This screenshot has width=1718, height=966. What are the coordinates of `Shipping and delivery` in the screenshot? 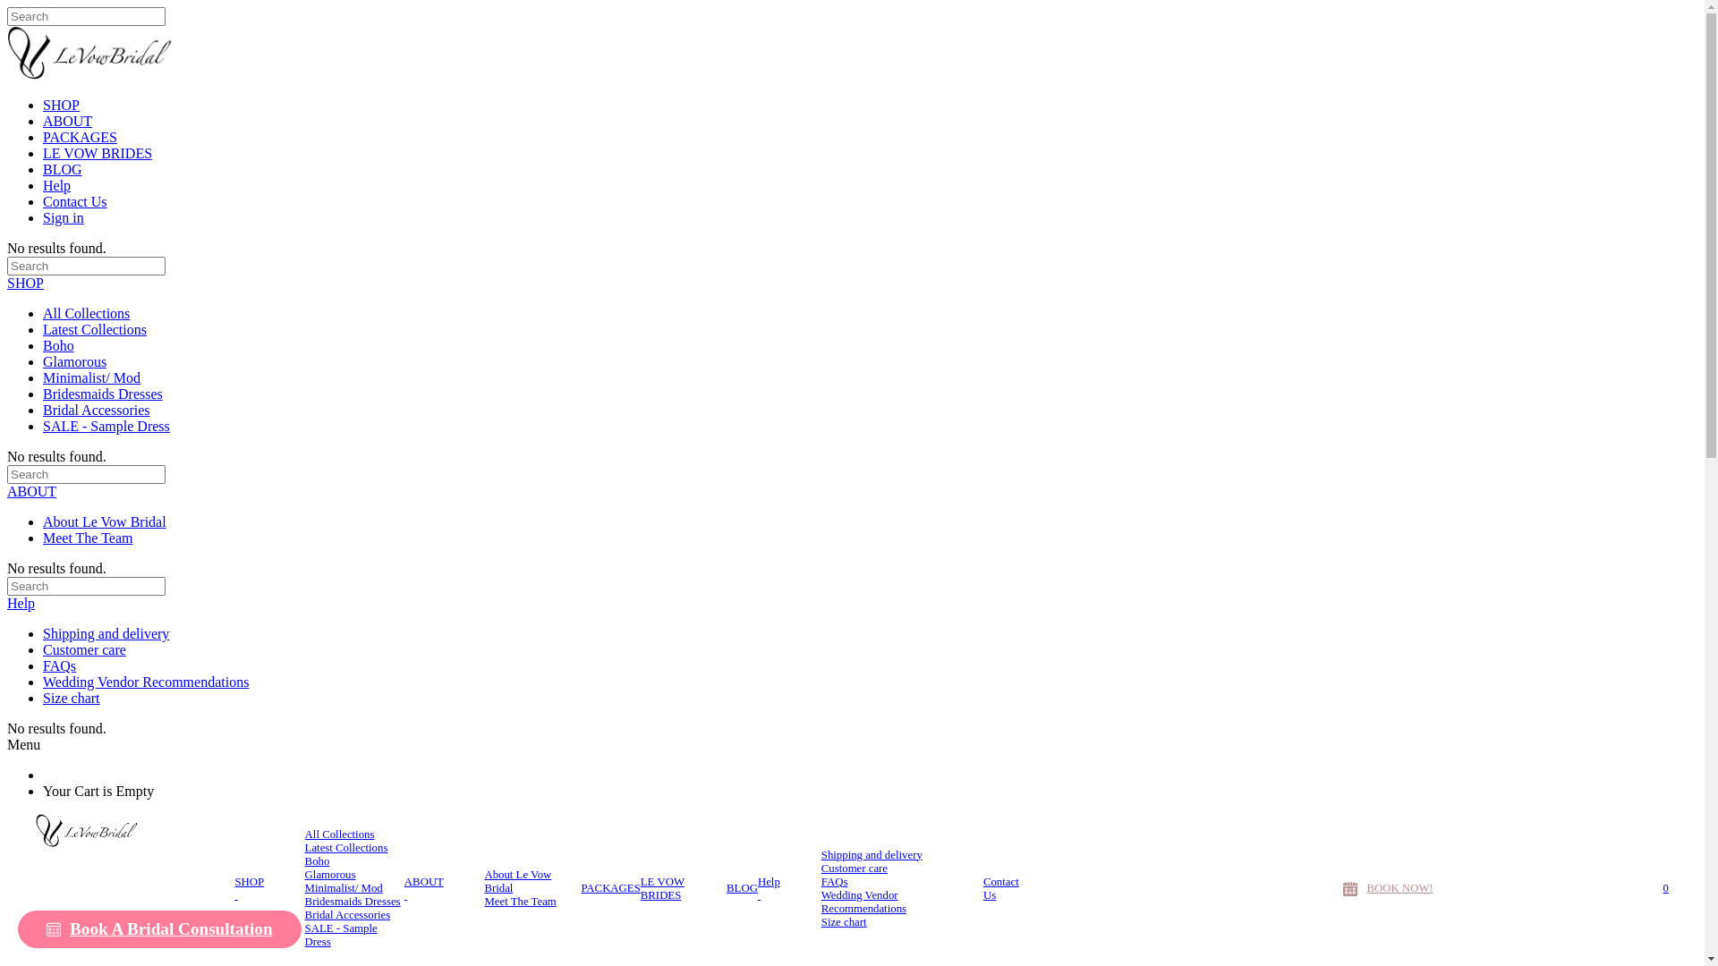 It's located at (872, 855).